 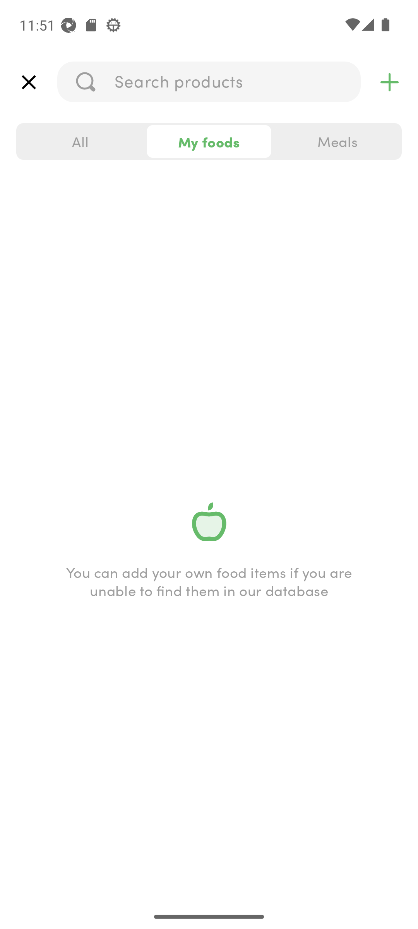 I want to click on top_right_action, so click(x=389, y=82).